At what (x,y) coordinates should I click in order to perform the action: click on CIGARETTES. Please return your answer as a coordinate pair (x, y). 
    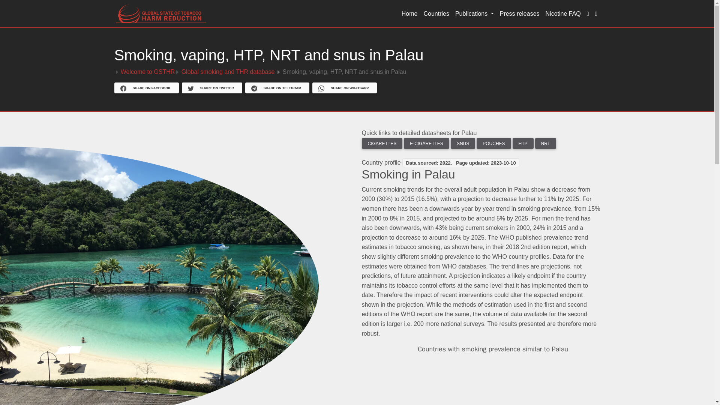
    Looking at the image, I should click on (382, 143).